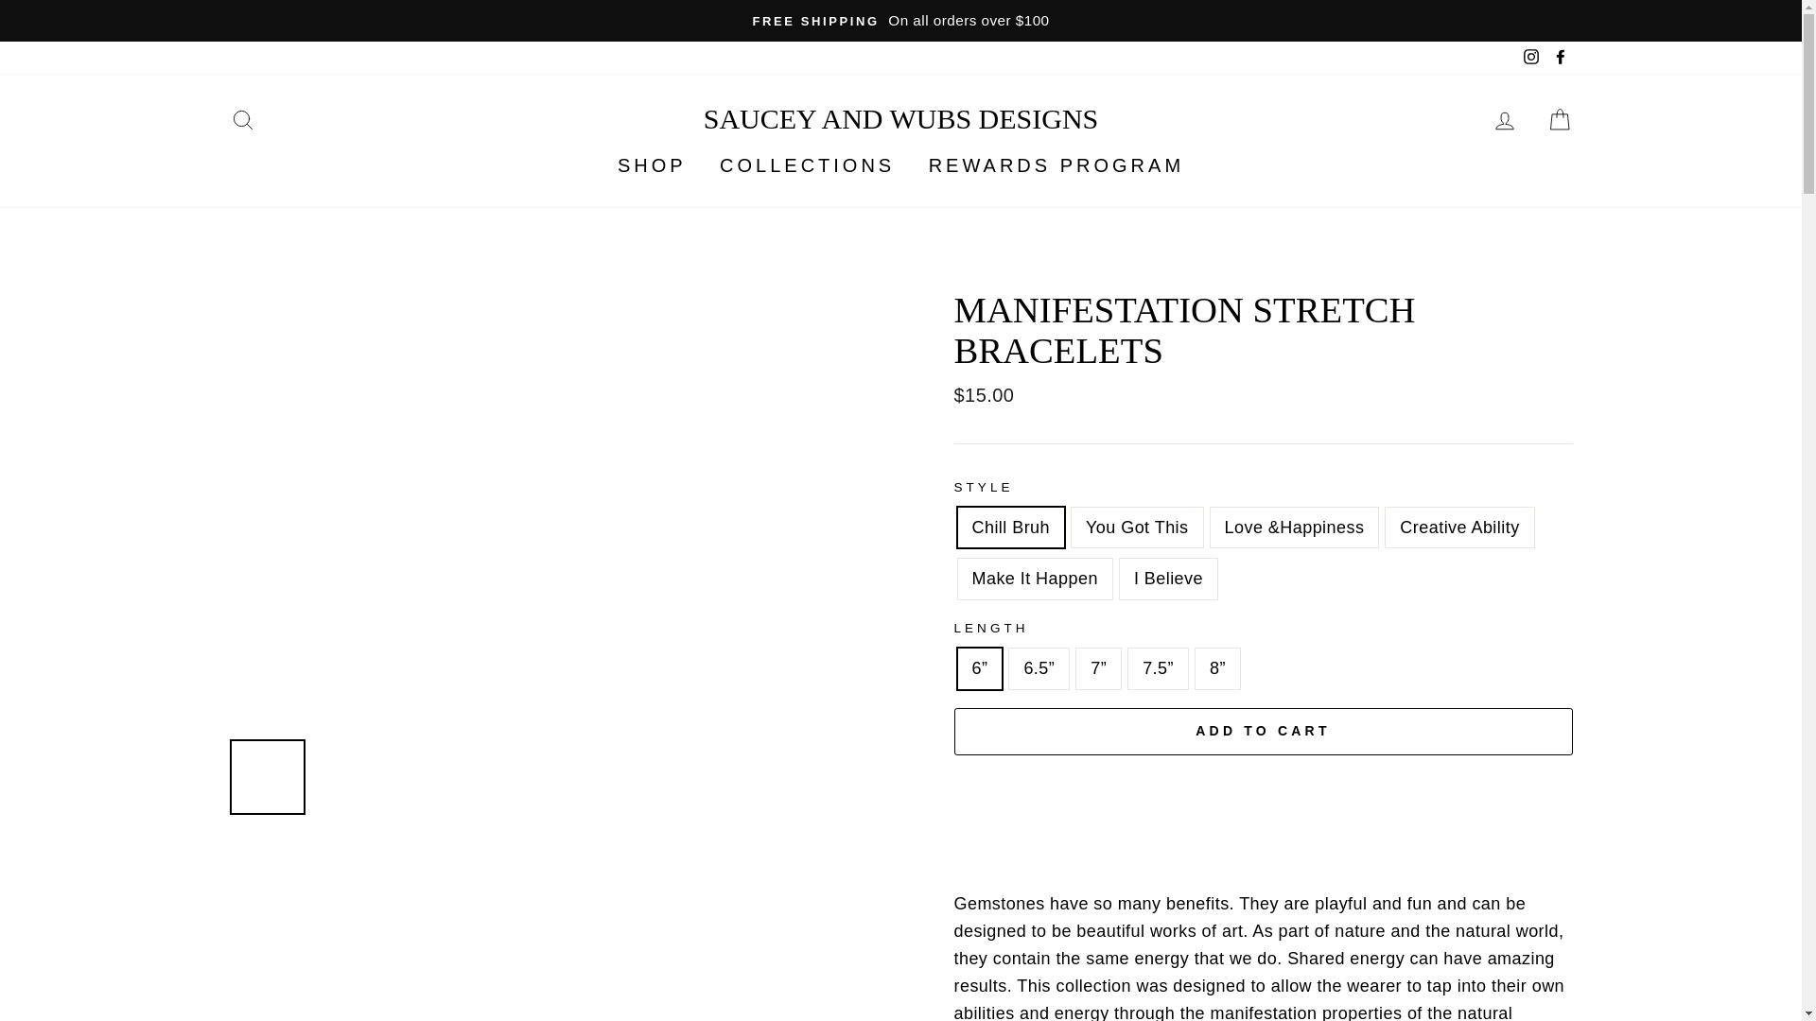 This screenshot has height=1021, width=1816. I want to click on CART, so click(1559, 118).